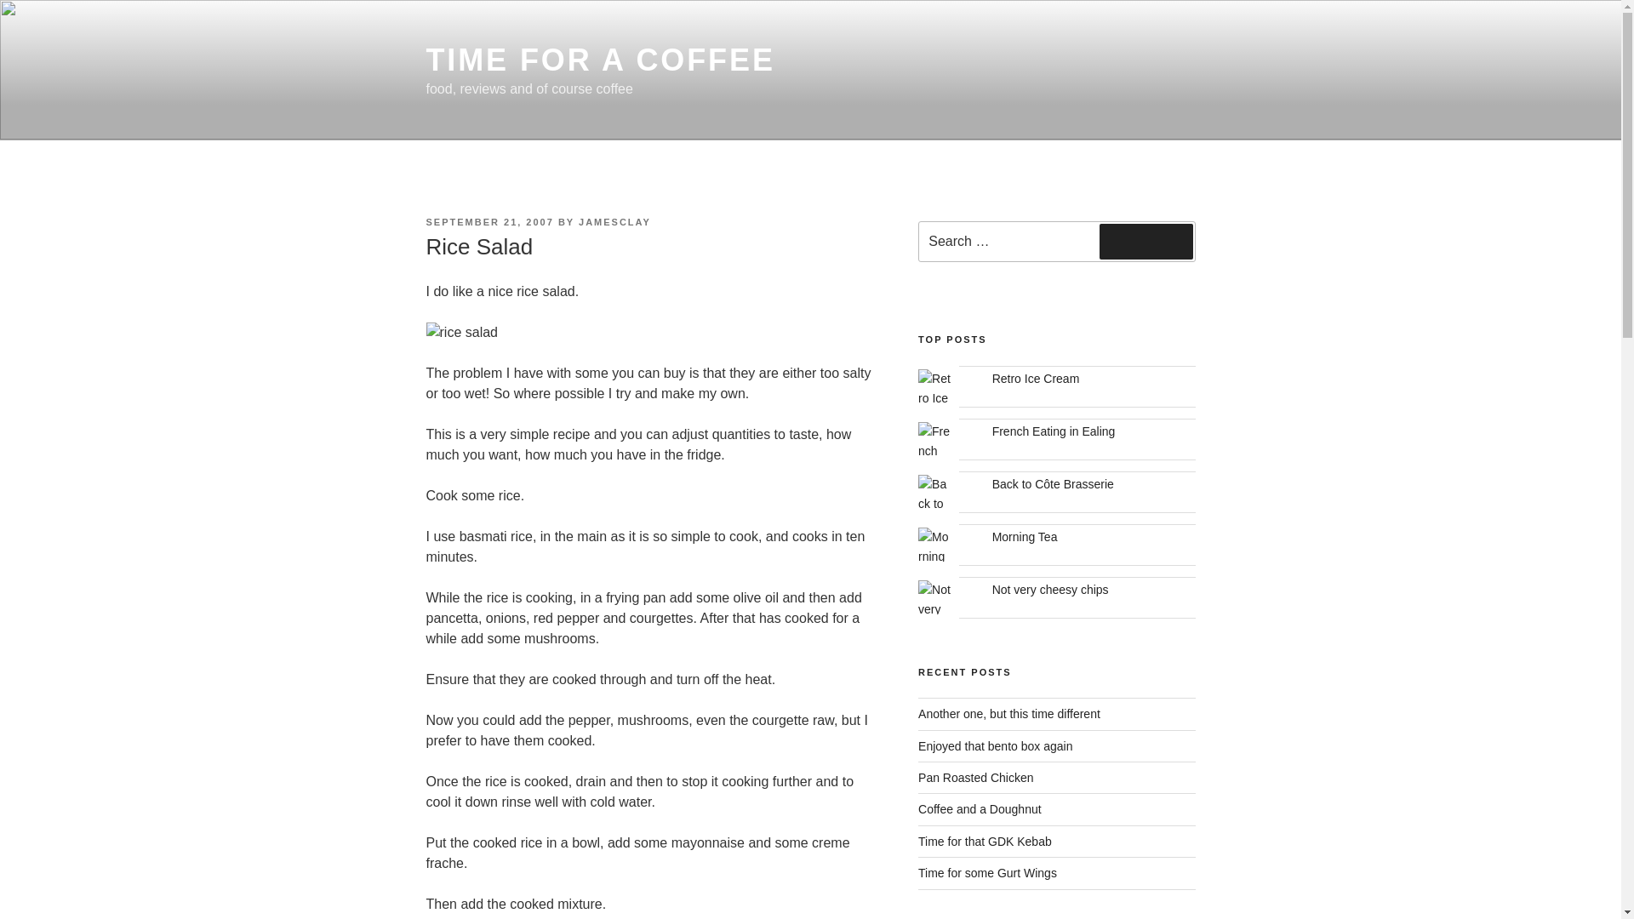 This screenshot has width=1634, height=919. What do you see at coordinates (1054, 431) in the screenshot?
I see `French Eating in Ealing` at bounding box center [1054, 431].